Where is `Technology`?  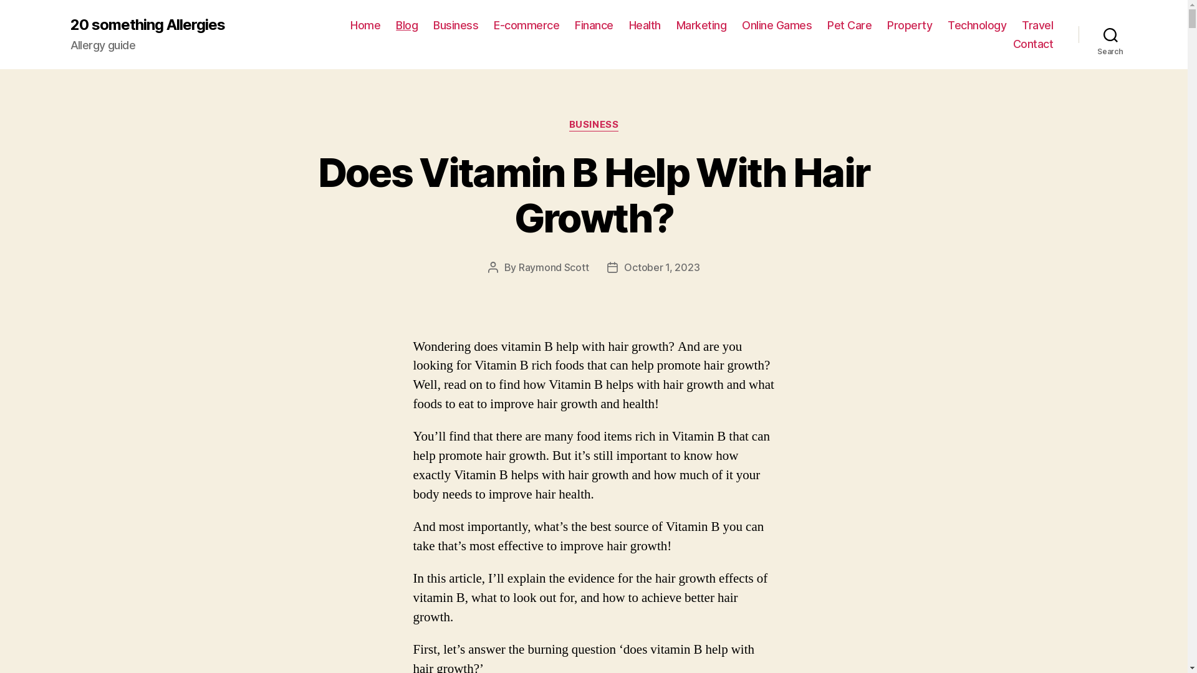
Technology is located at coordinates (977, 26).